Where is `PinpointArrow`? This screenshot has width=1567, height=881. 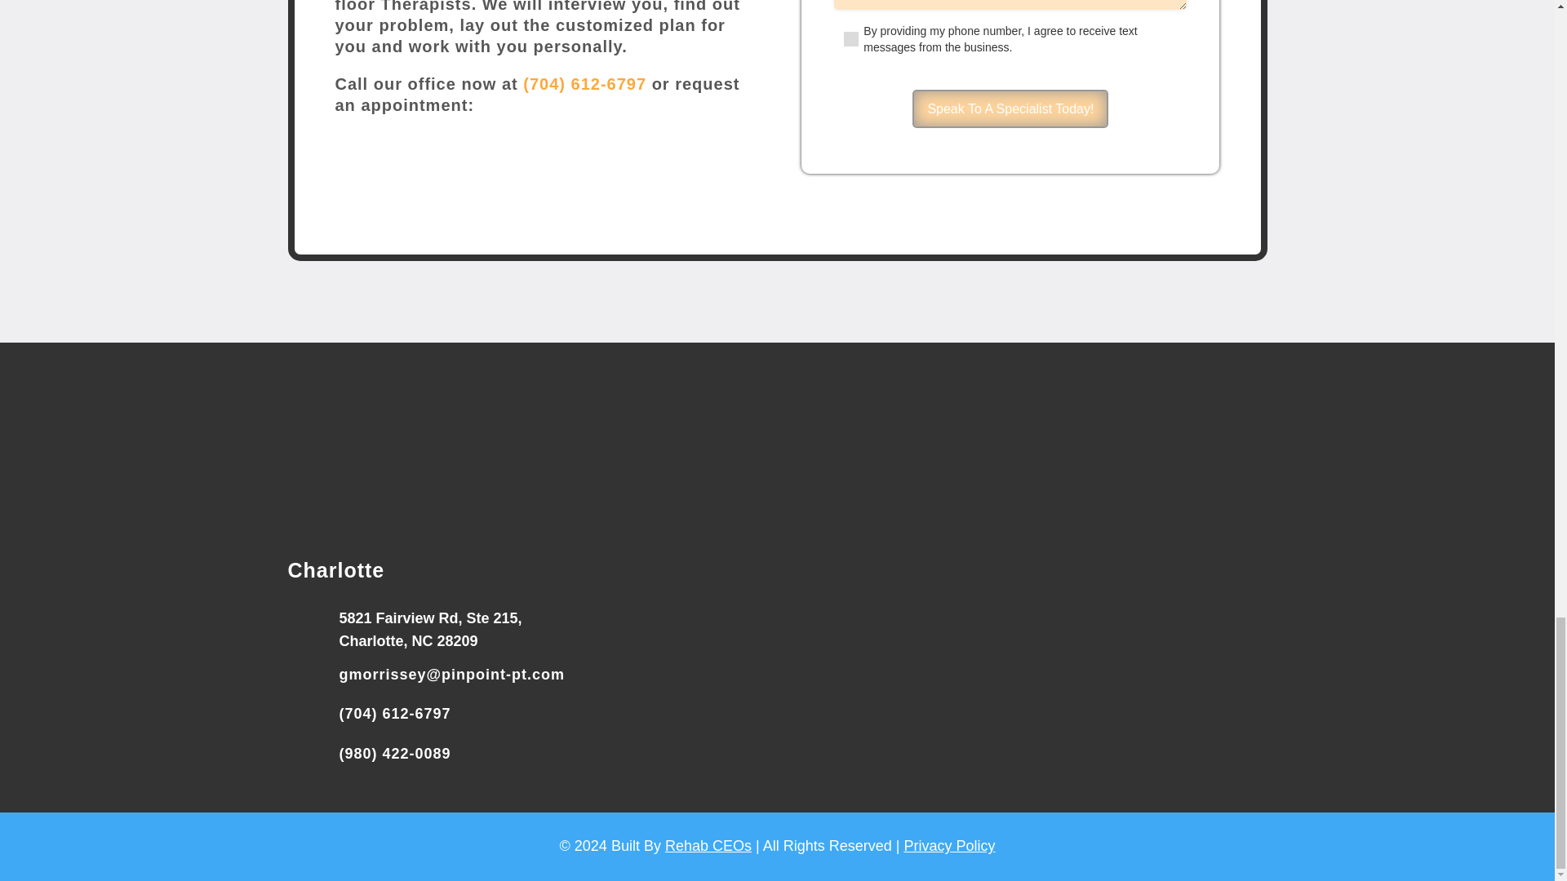
PinpointArrow is located at coordinates (658, 176).